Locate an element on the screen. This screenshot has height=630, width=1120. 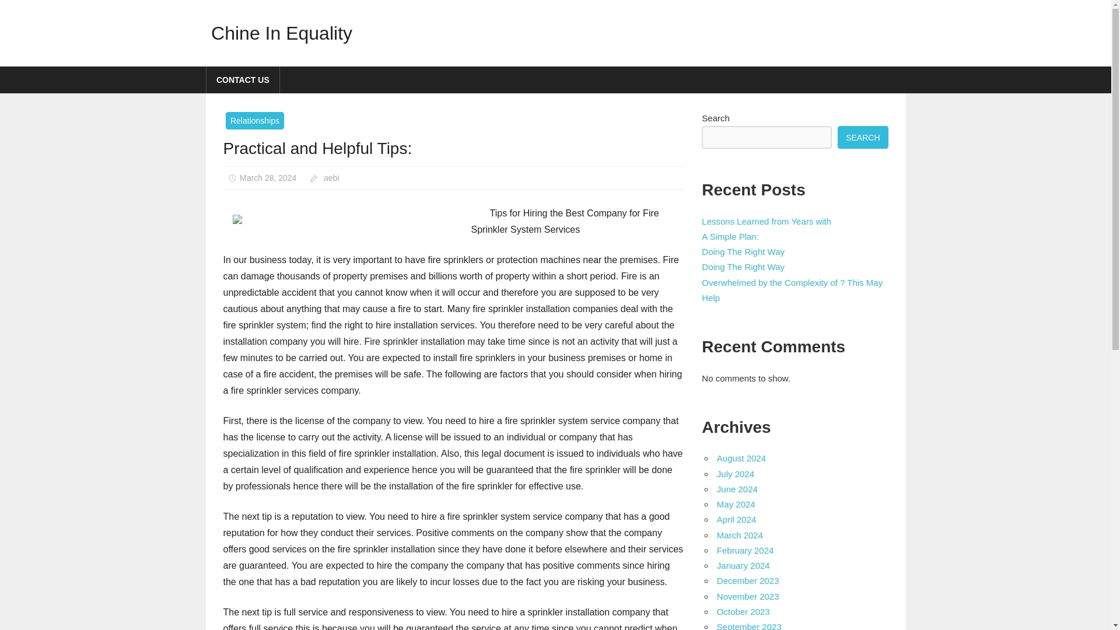
May 2024 is located at coordinates (736, 504).